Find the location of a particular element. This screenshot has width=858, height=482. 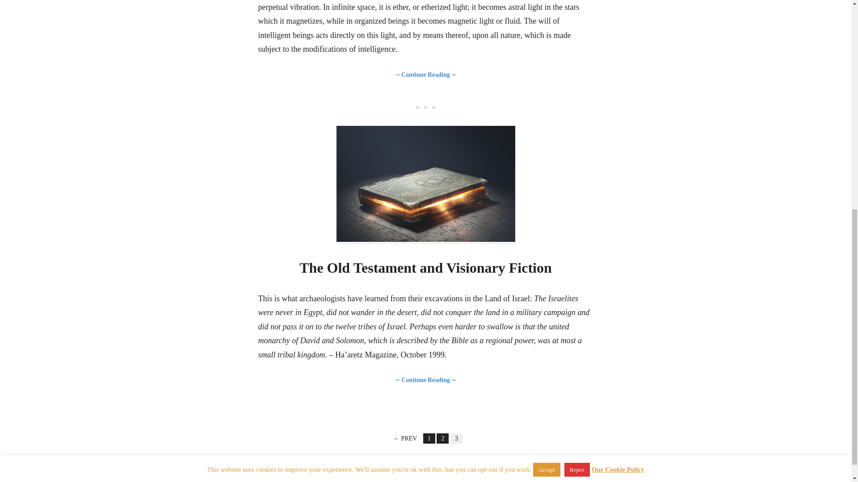

Reject is located at coordinates (577, 87).